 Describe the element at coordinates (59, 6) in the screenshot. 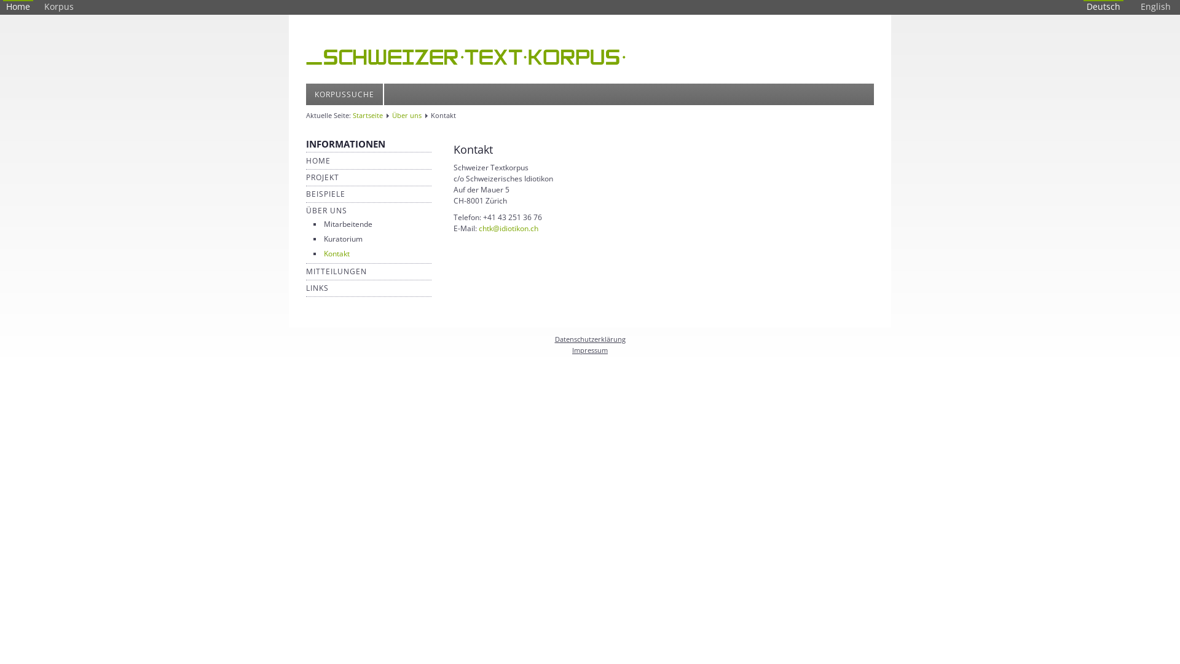

I see `Korpus` at that location.